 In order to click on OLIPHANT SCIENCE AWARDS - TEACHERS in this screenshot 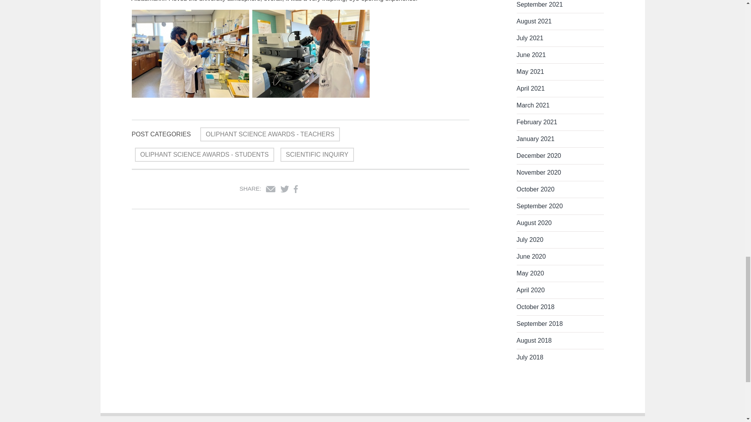, I will do `click(270, 134)`.